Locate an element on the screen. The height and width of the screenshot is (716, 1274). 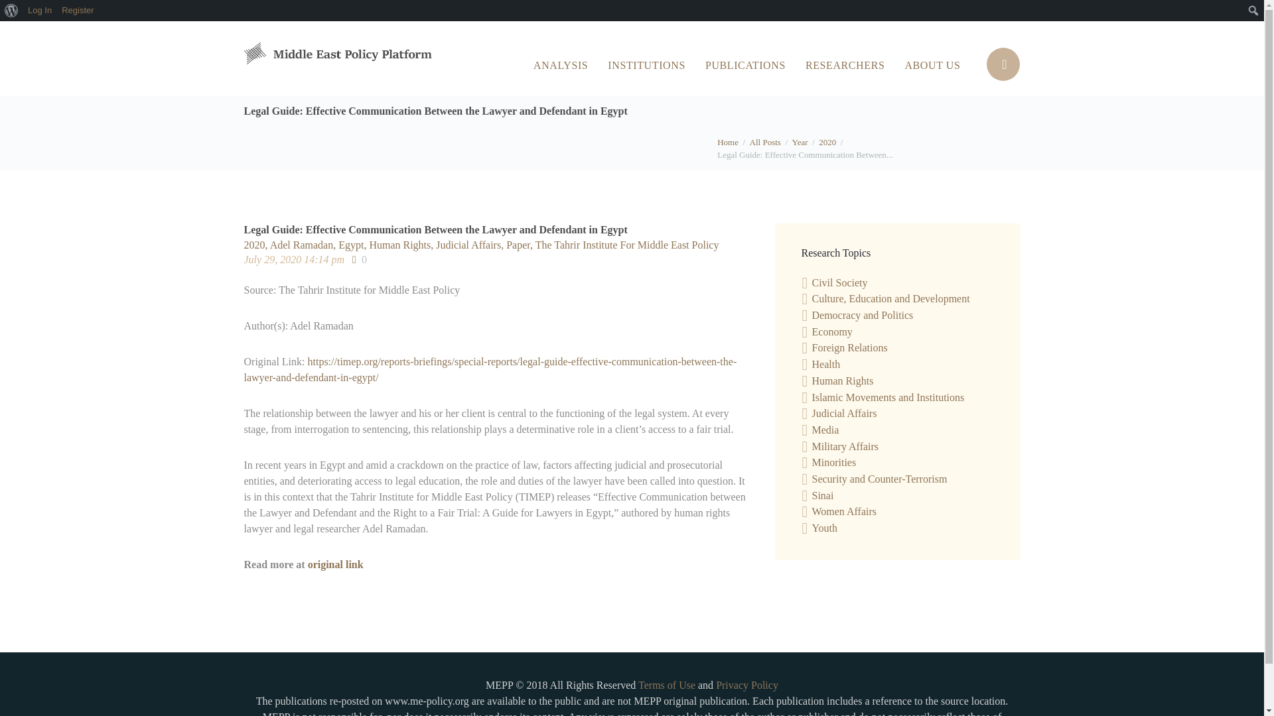
Health is located at coordinates (827, 365).